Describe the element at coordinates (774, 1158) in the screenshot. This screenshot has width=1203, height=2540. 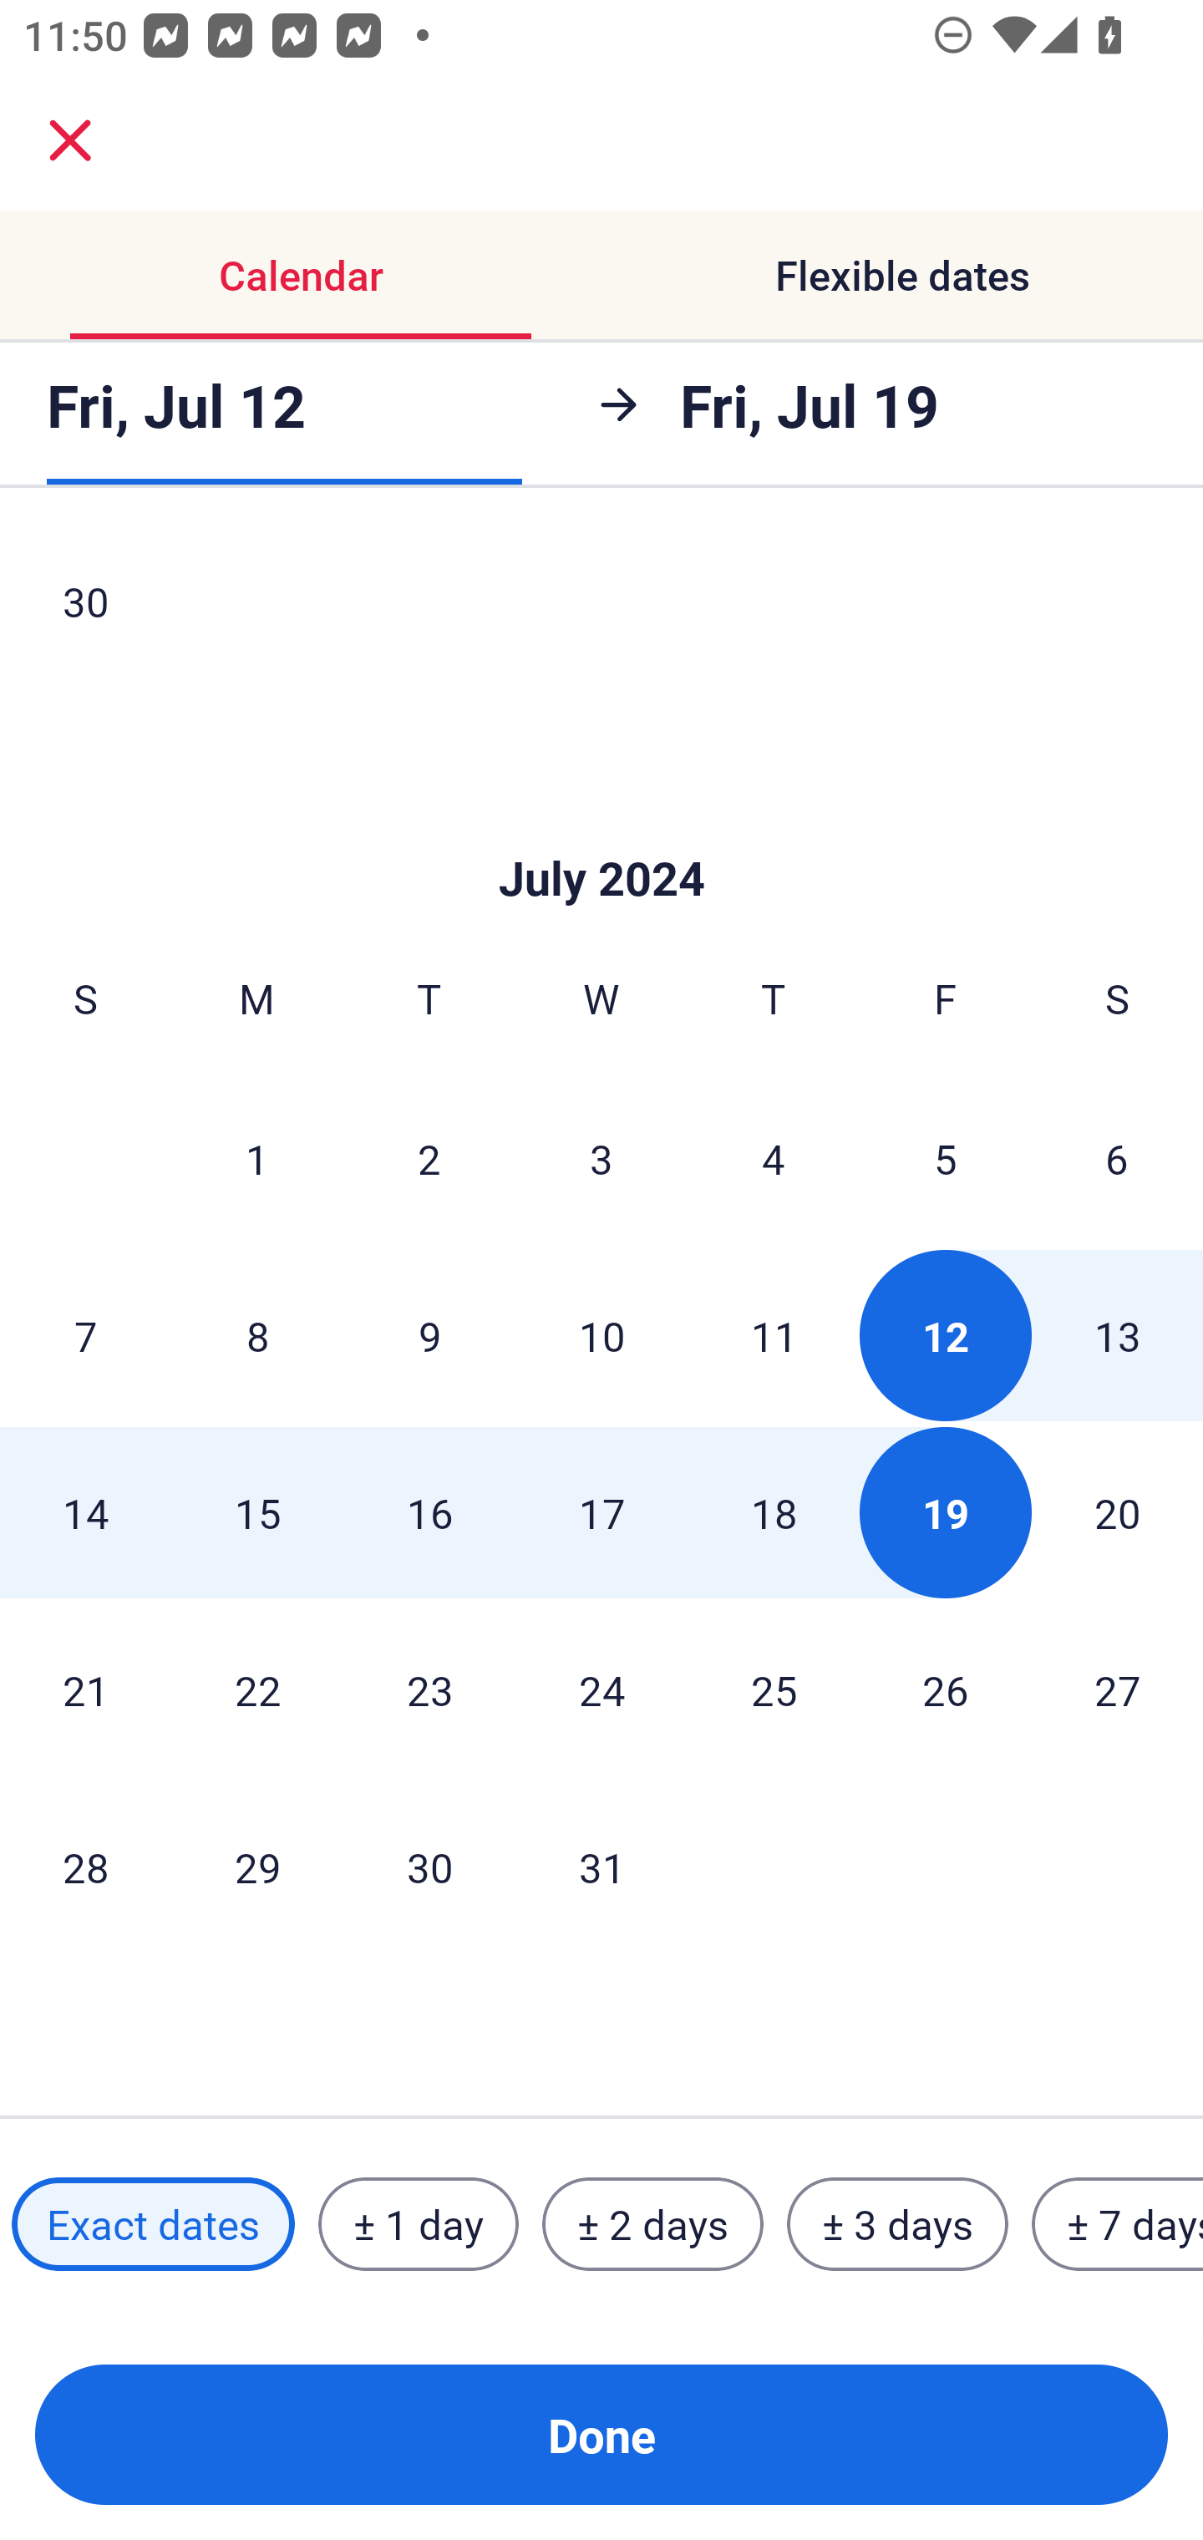
I see `4 Thursday, July 4, 2024` at that location.